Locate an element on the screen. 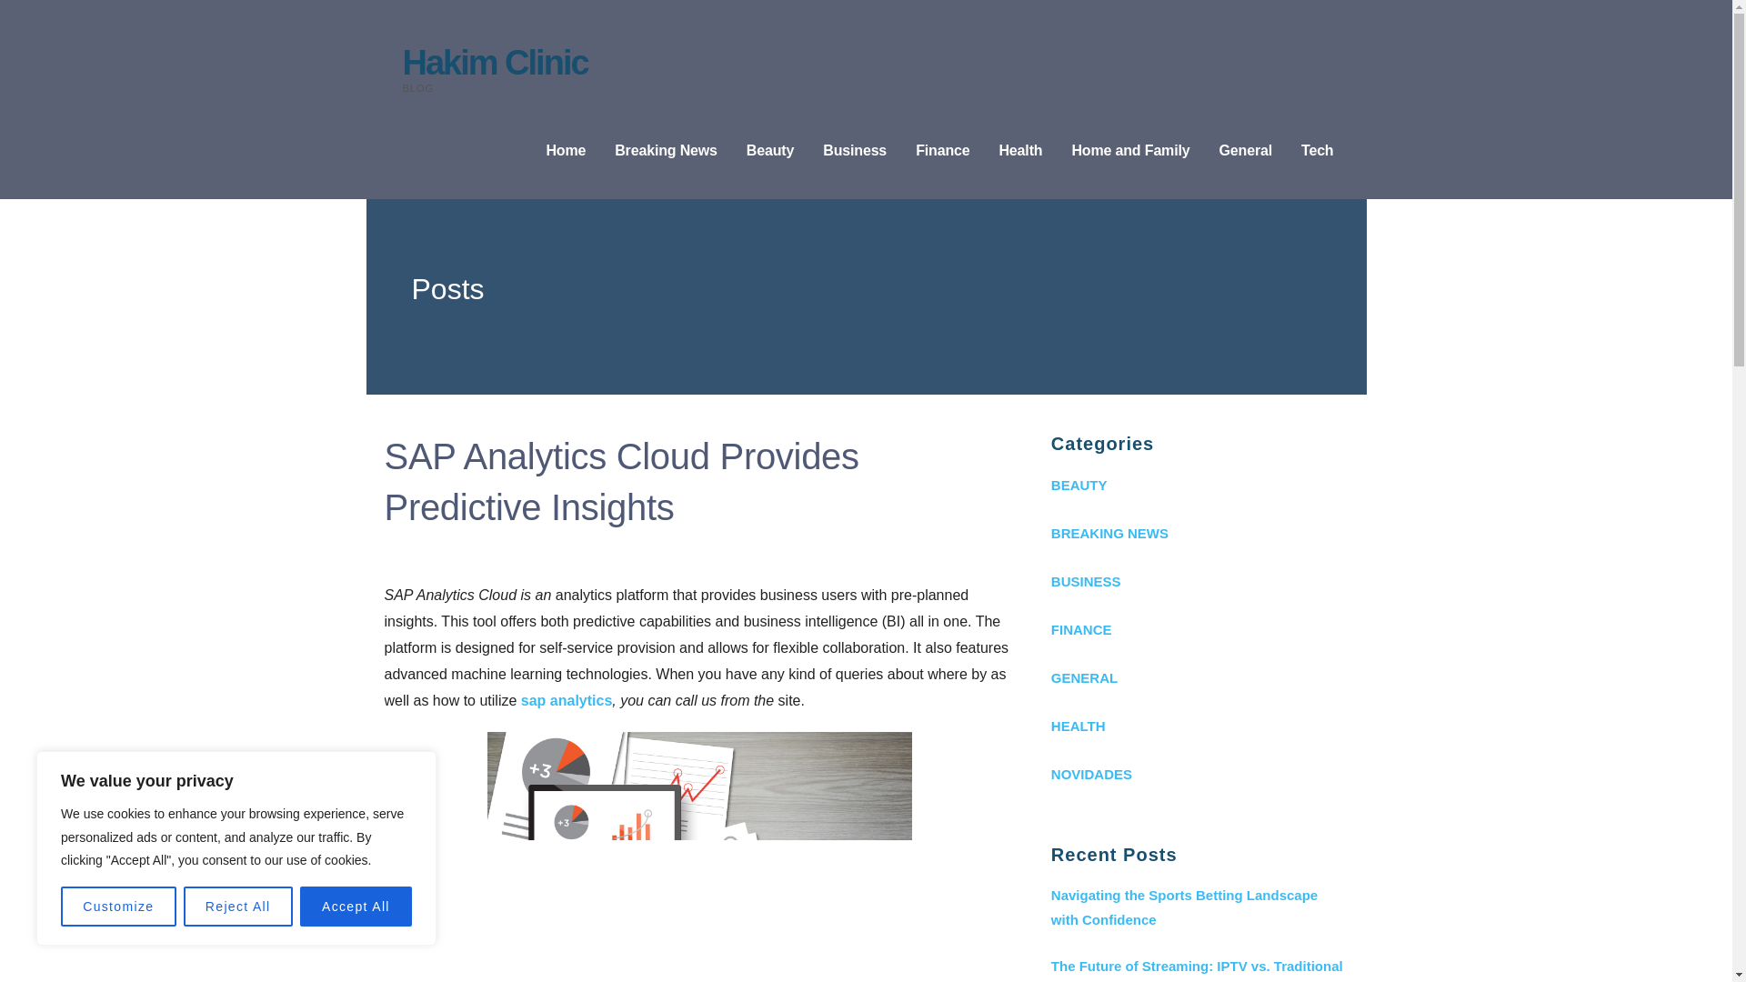 This screenshot has width=1746, height=982. Reject All is located at coordinates (238, 907).